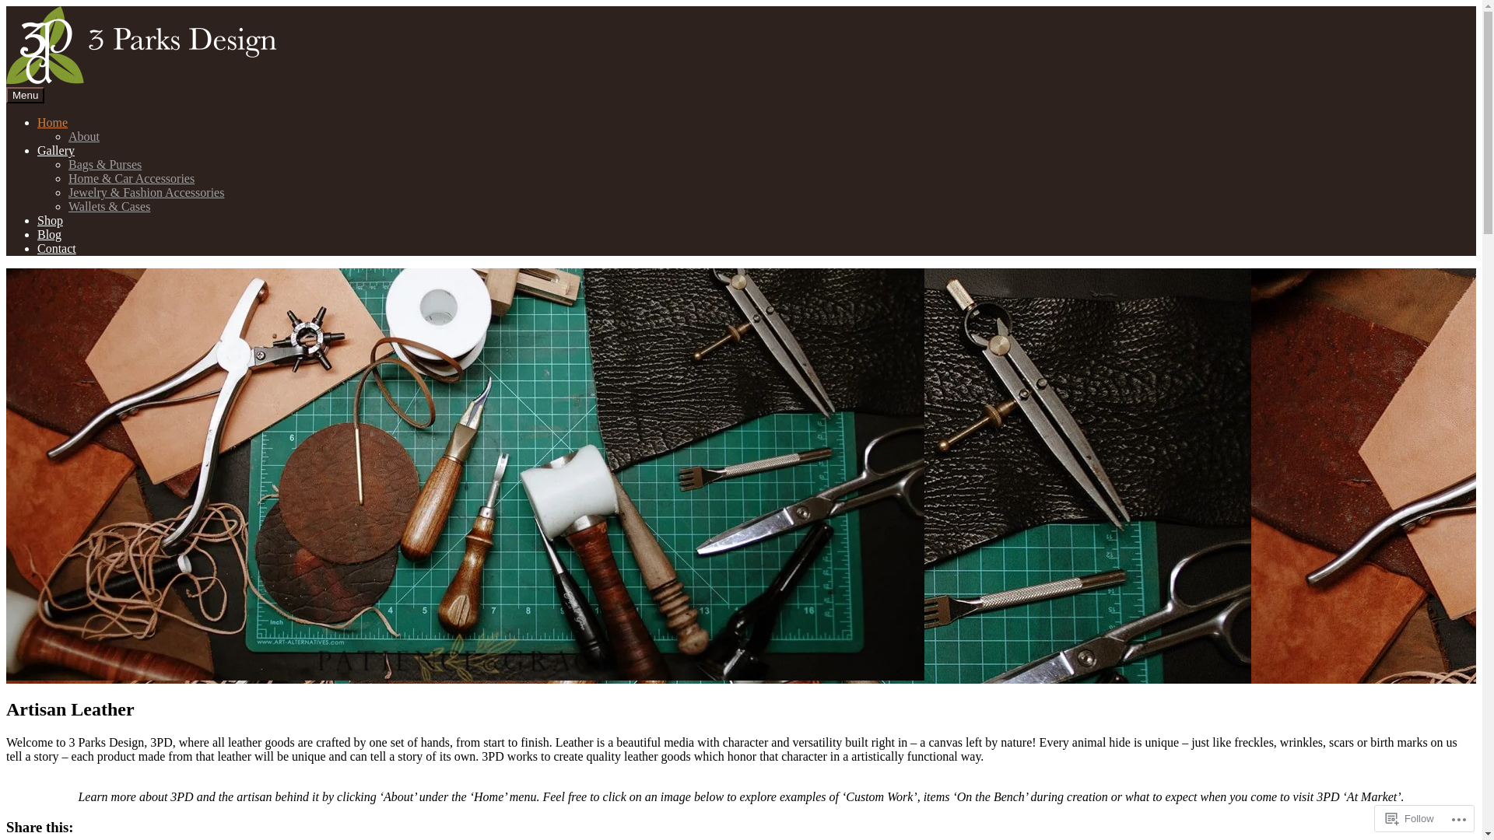  Describe the element at coordinates (57, 249) in the screenshot. I see `Contact` at that location.